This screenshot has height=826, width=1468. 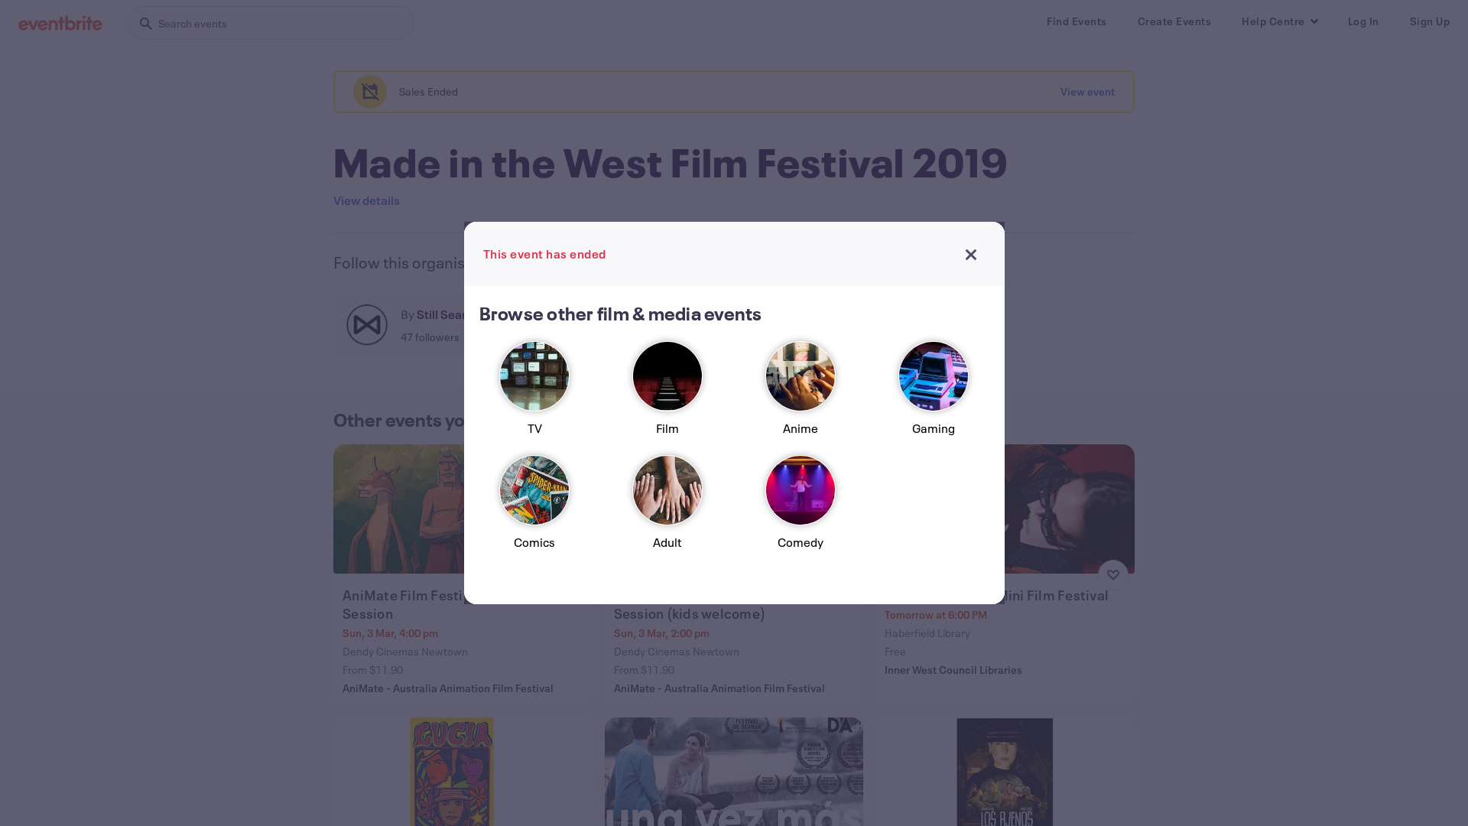 I want to click on View event, so click(x=1087, y=92).